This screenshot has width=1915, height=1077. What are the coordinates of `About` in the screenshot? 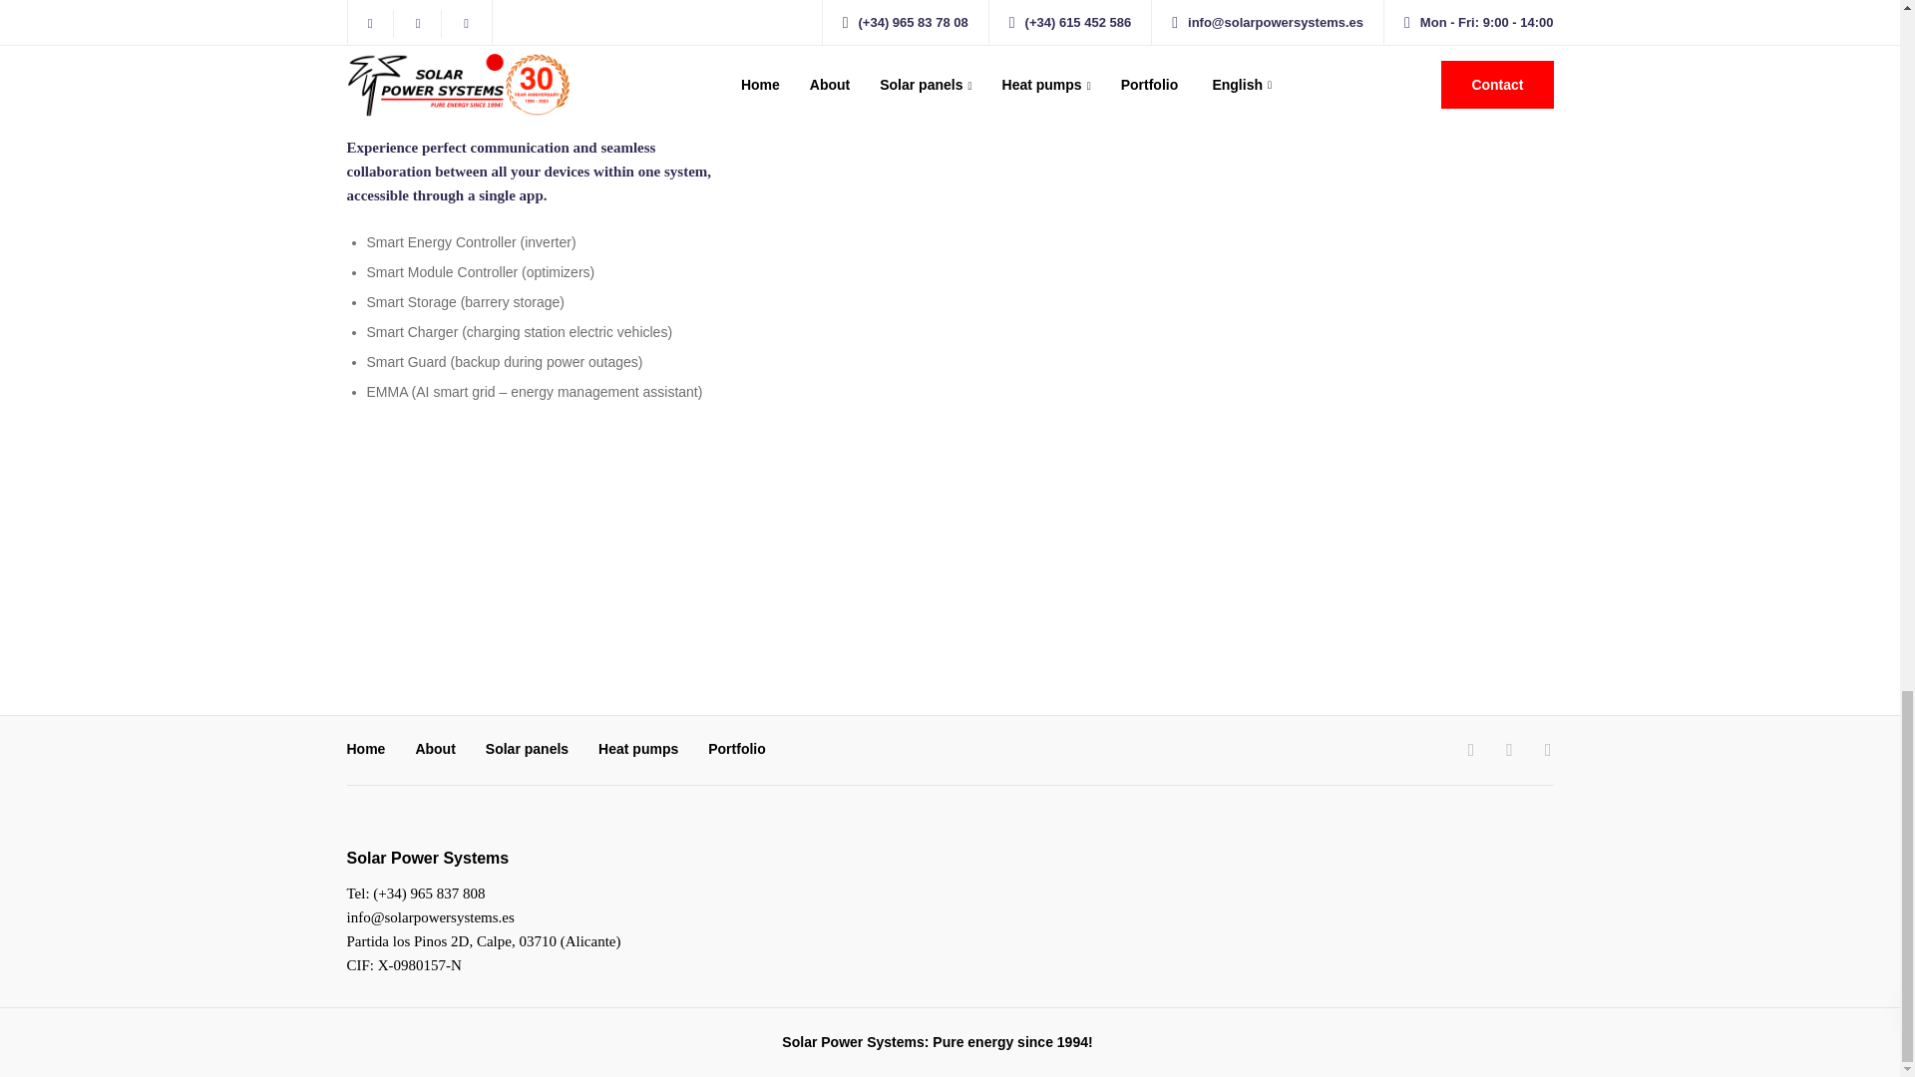 It's located at (435, 751).